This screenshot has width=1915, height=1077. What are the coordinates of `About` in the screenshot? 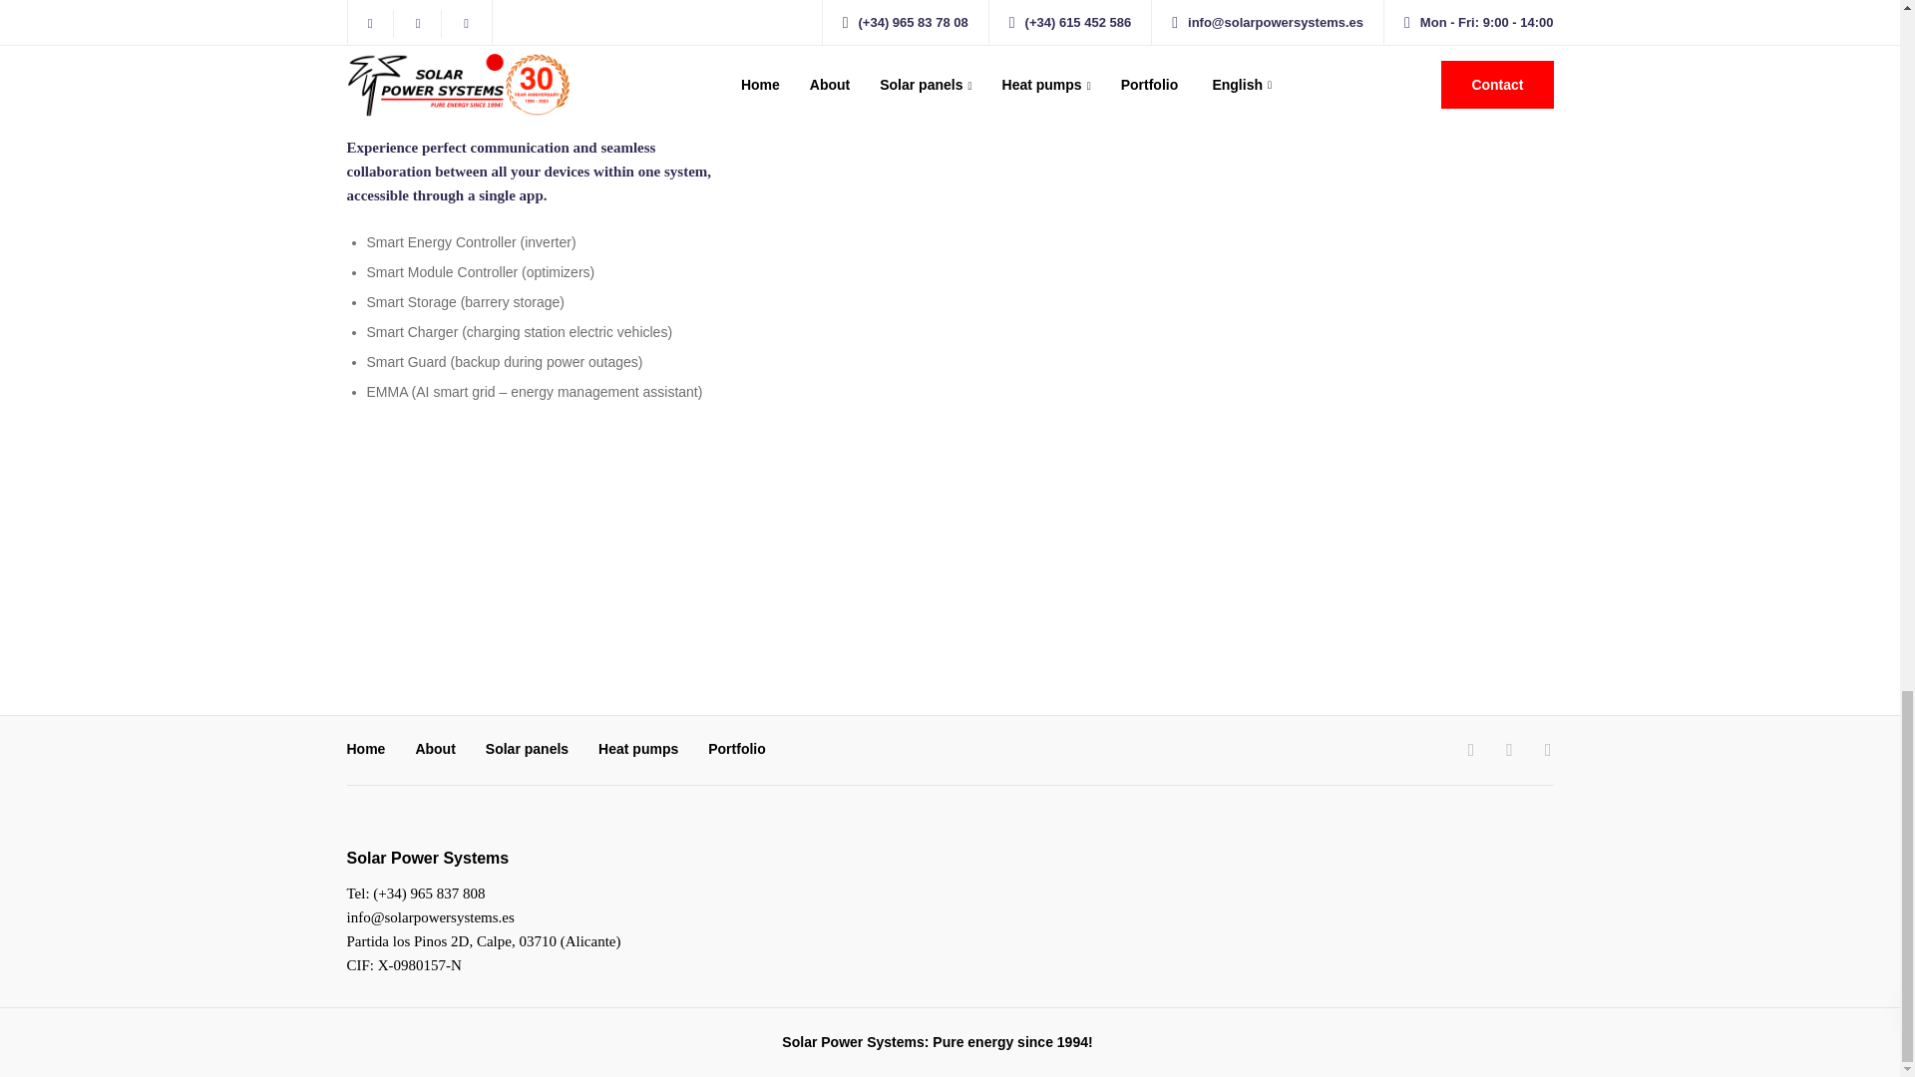 It's located at (435, 751).